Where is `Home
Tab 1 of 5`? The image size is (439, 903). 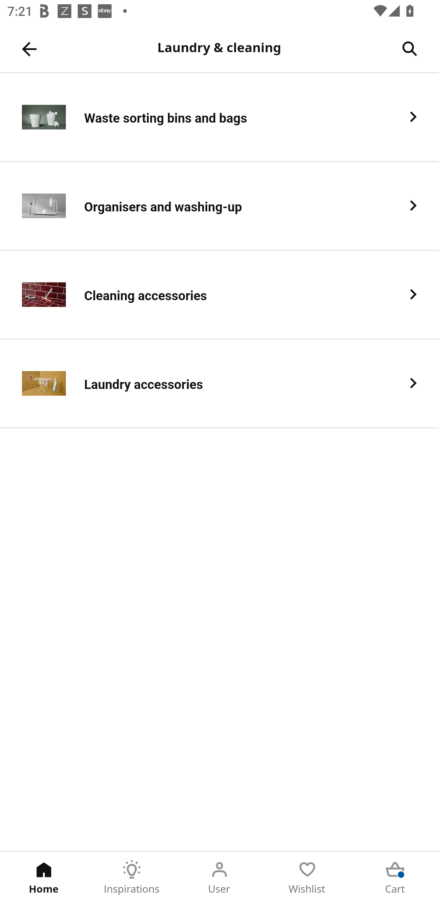 Home
Tab 1 of 5 is located at coordinates (44, 877).